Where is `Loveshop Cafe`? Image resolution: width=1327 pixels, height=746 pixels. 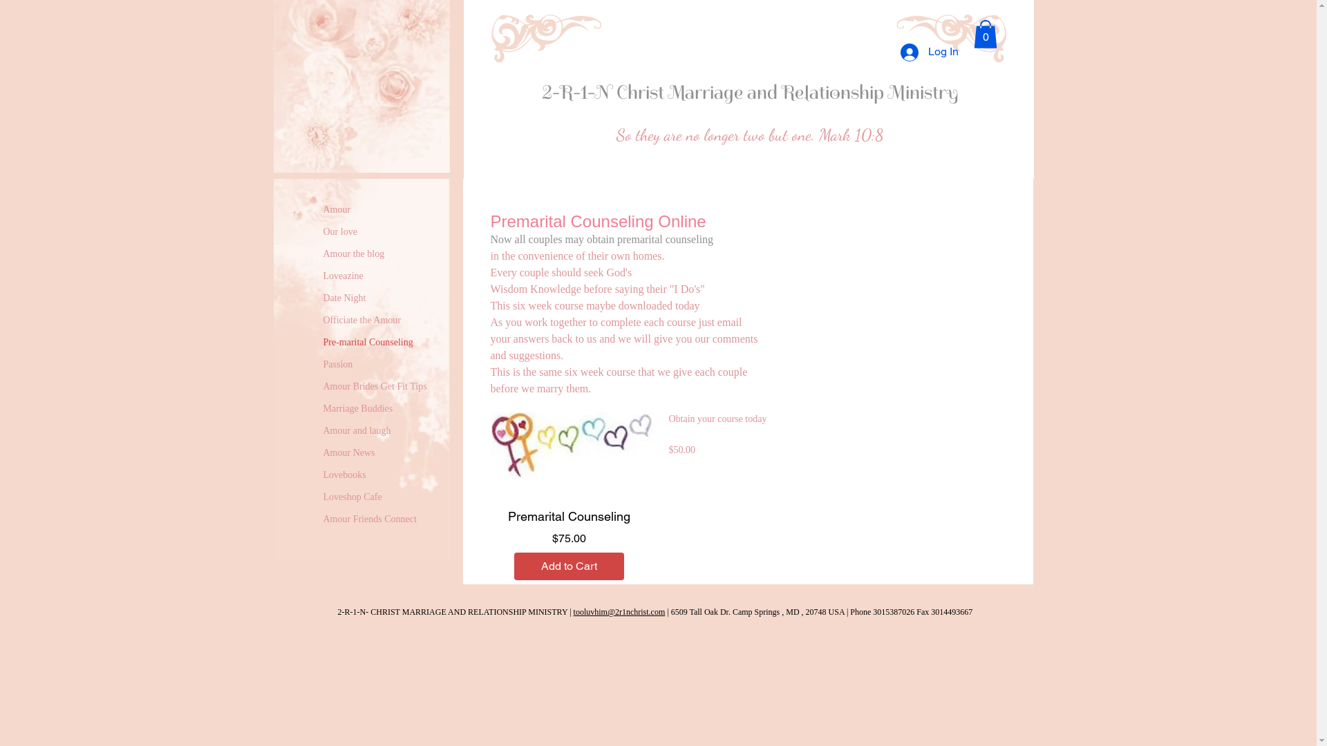
Loveshop Cafe is located at coordinates (352, 497).